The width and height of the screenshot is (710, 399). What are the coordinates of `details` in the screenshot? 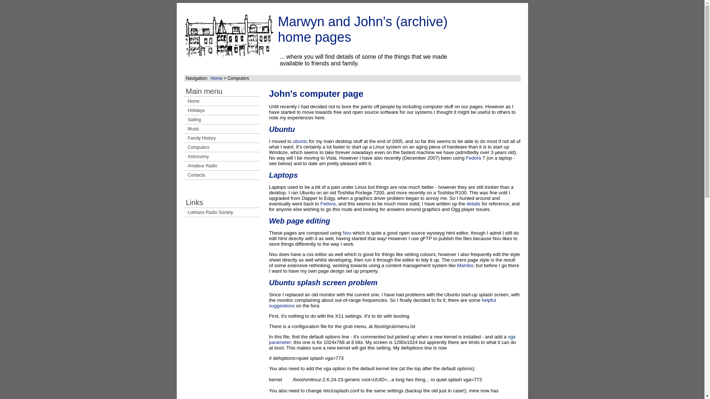 It's located at (473, 204).